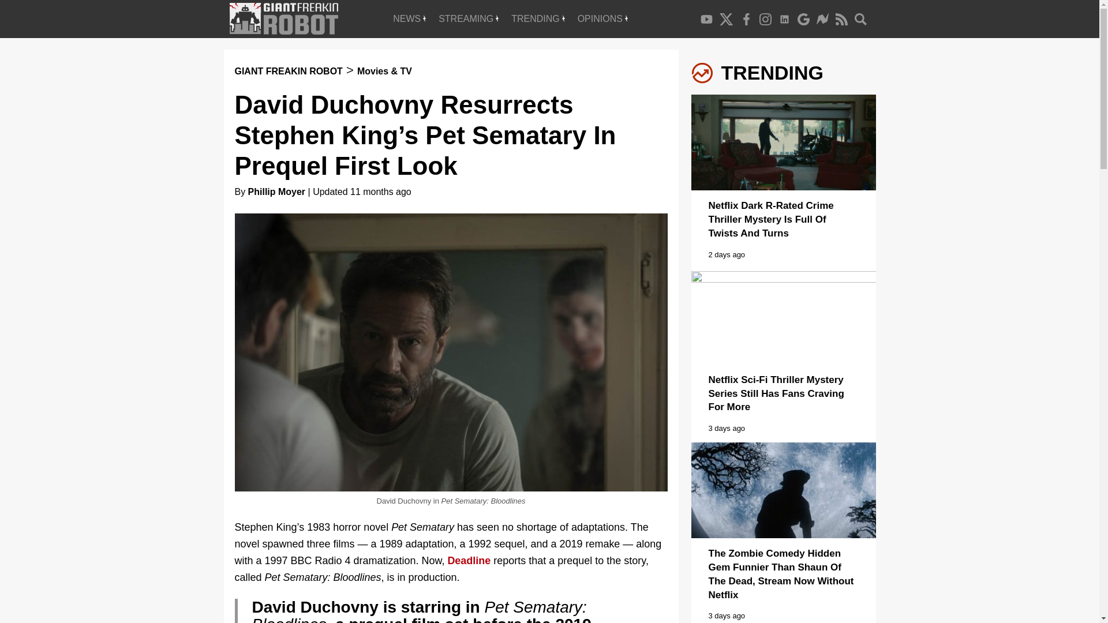 The width and height of the screenshot is (1108, 623). Describe the element at coordinates (469, 18) in the screenshot. I see `STREAMING` at that location.